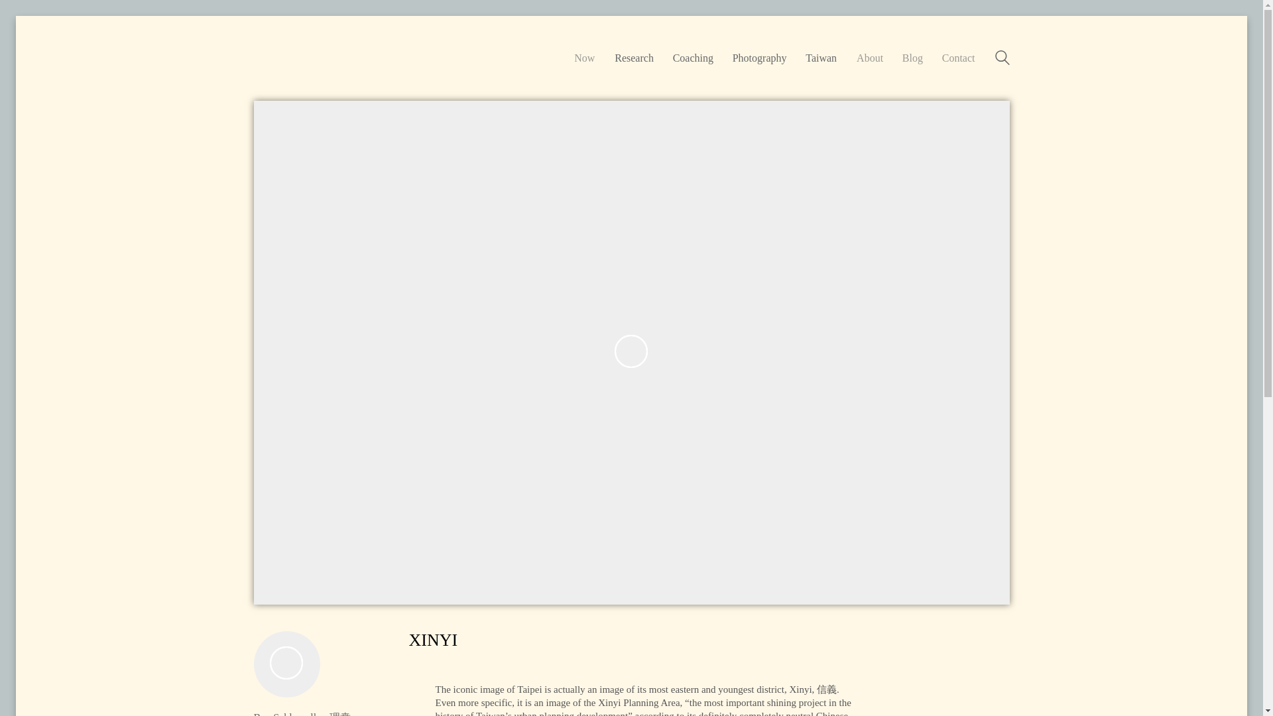  Describe the element at coordinates (760, 58) in the screenshot. I see `Photography` at that location.